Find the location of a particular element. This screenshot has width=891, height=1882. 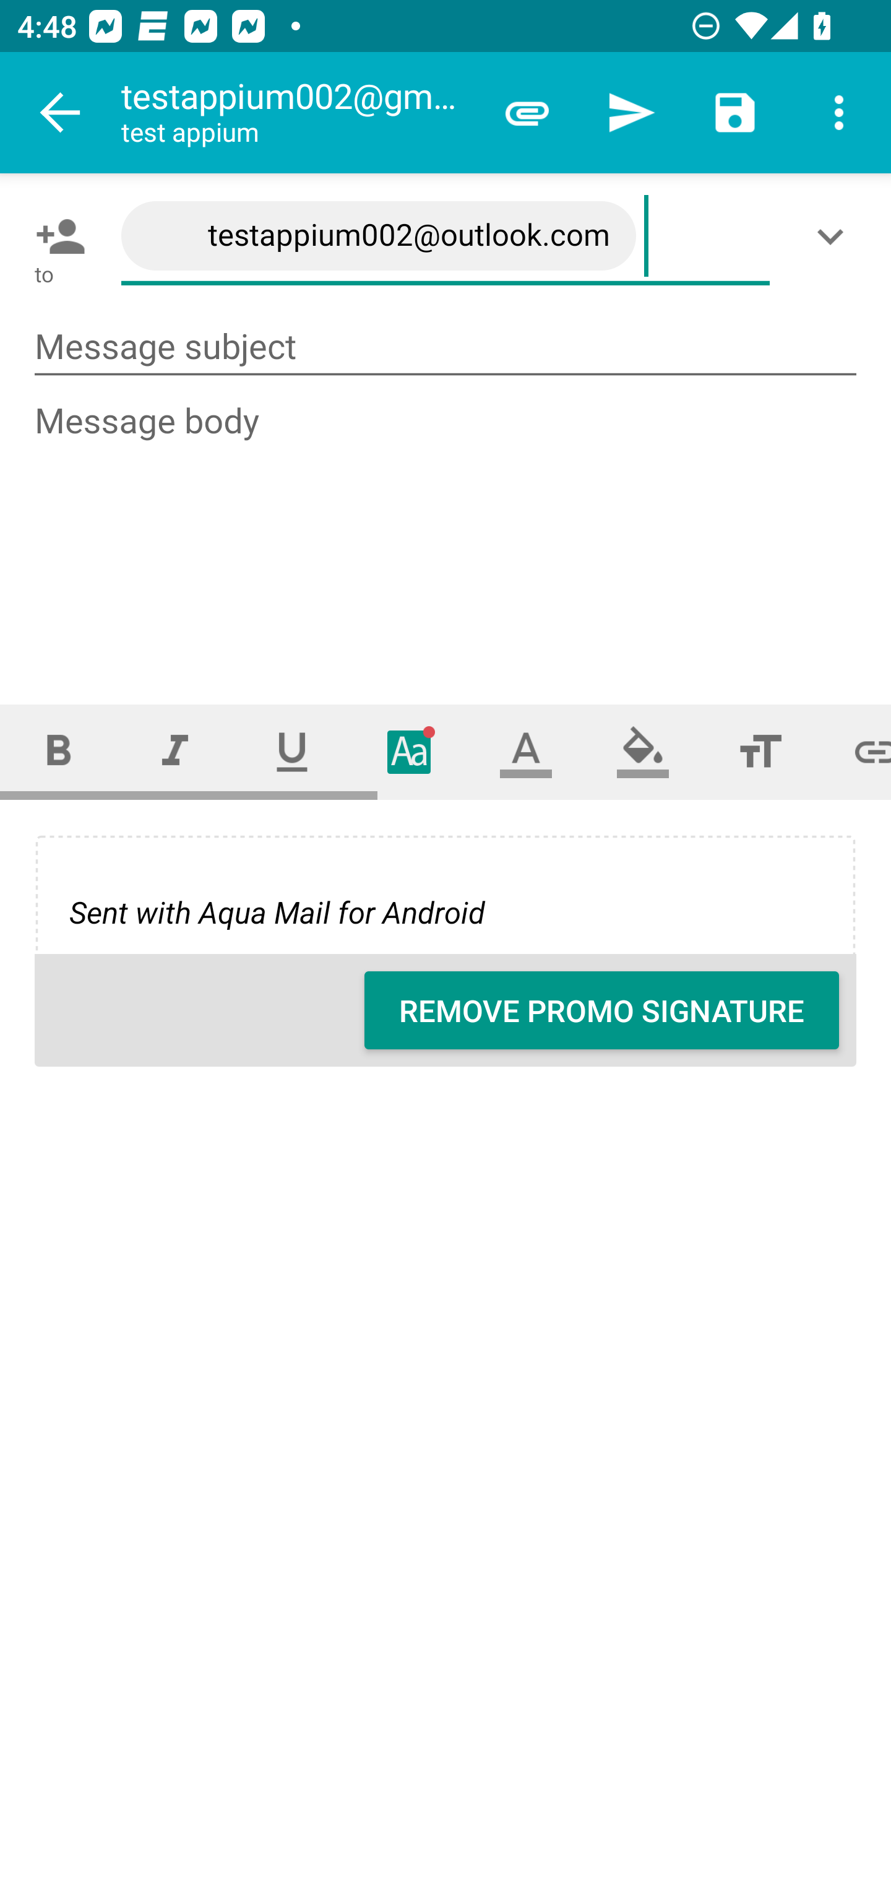

Font size is located at coordinates (760, 752).